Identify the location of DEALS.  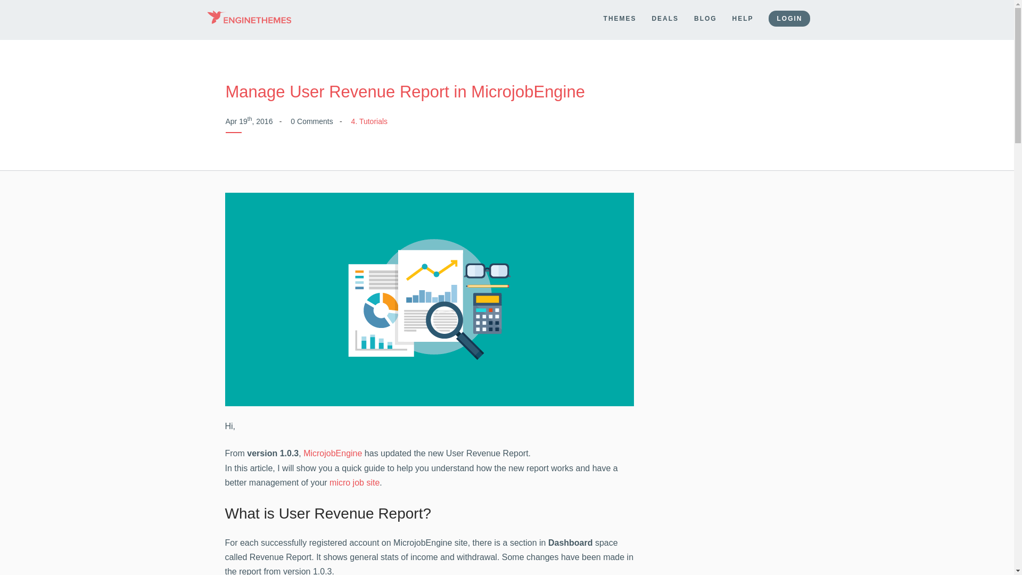
(665, 19).